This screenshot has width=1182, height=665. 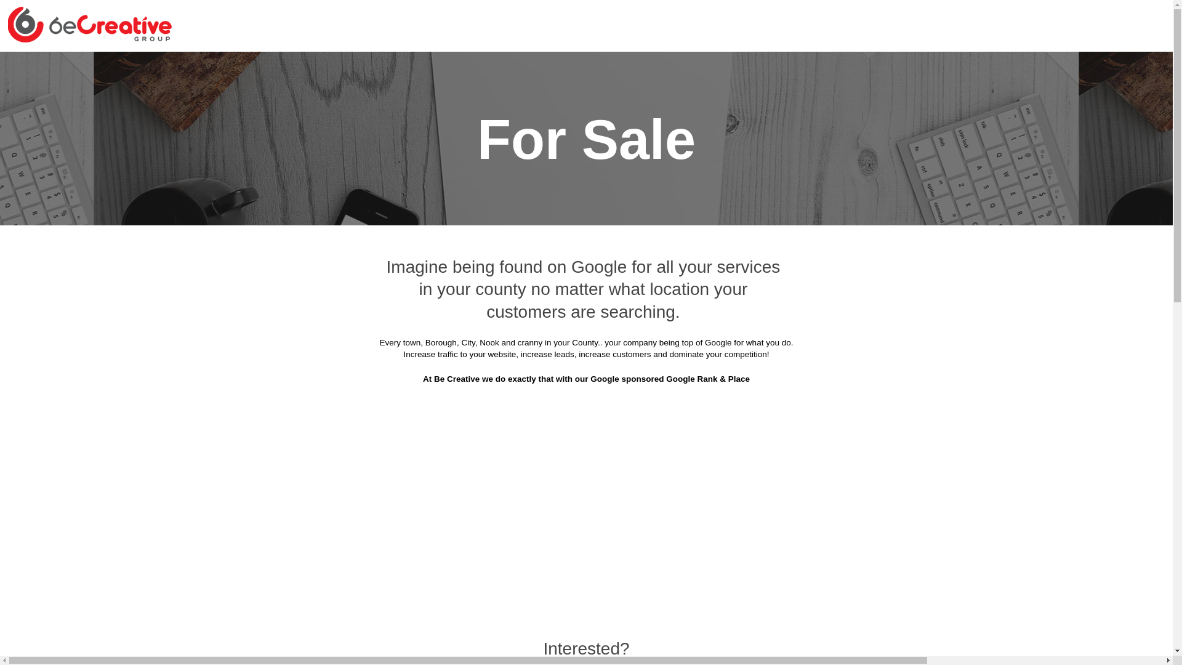 What do you see at coordinates (473, 159) in the screenshot?
I see `Aggregate Suppliers Budleigh Salterton Devon` at bounding box center [473, 159].